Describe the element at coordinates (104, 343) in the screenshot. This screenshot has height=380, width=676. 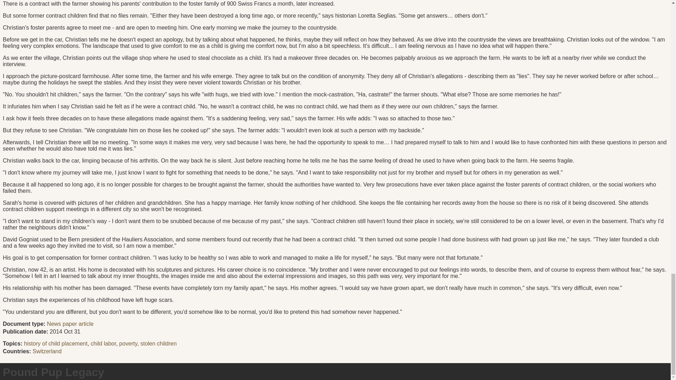
I see `child labor` at that location.